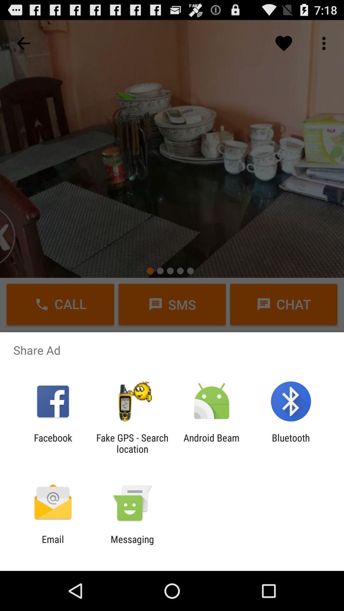  What do you see at coordinates (53, 443) in the screenshot?
I see `select the icon to the left of fake gps search app` at bounding box center [53, 443].